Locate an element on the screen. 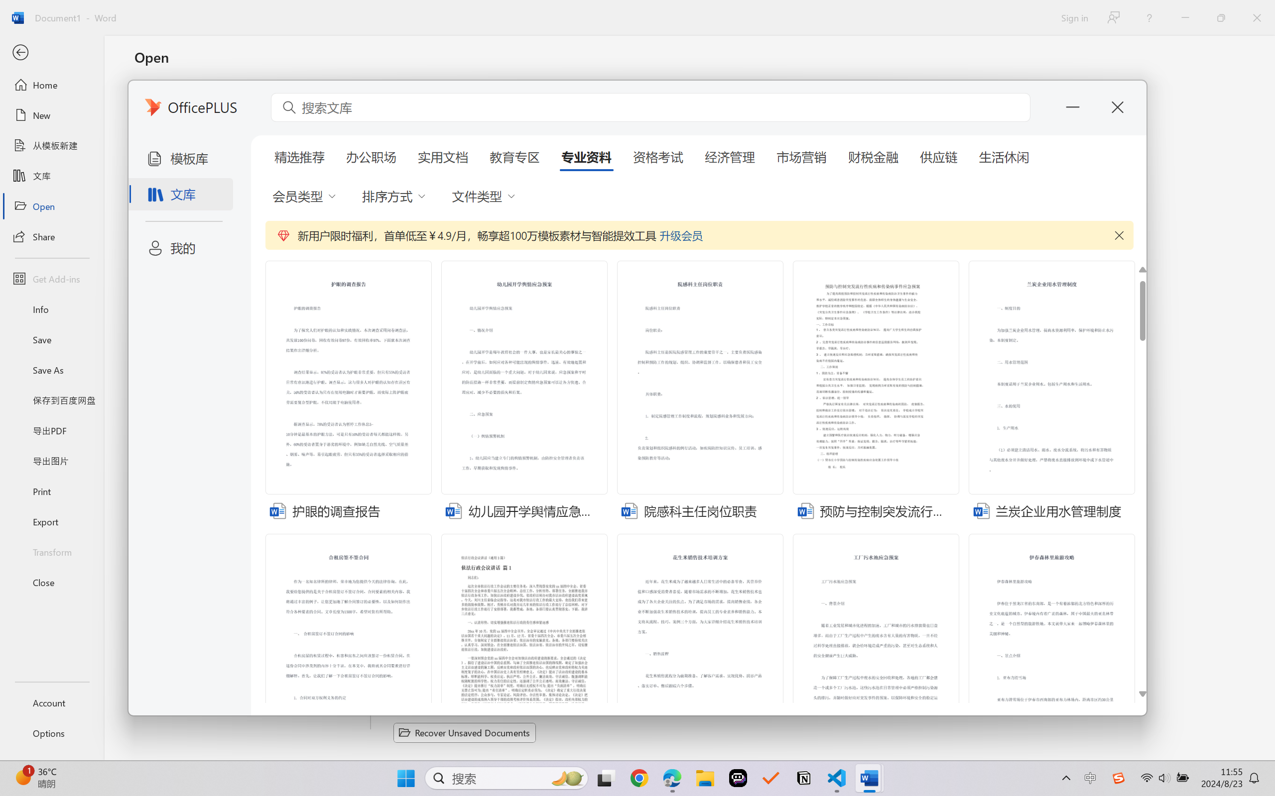 Image resolution: width=1275 pixels, height=796 pixels. Get Add-ins is located at coordinates (52, 279).